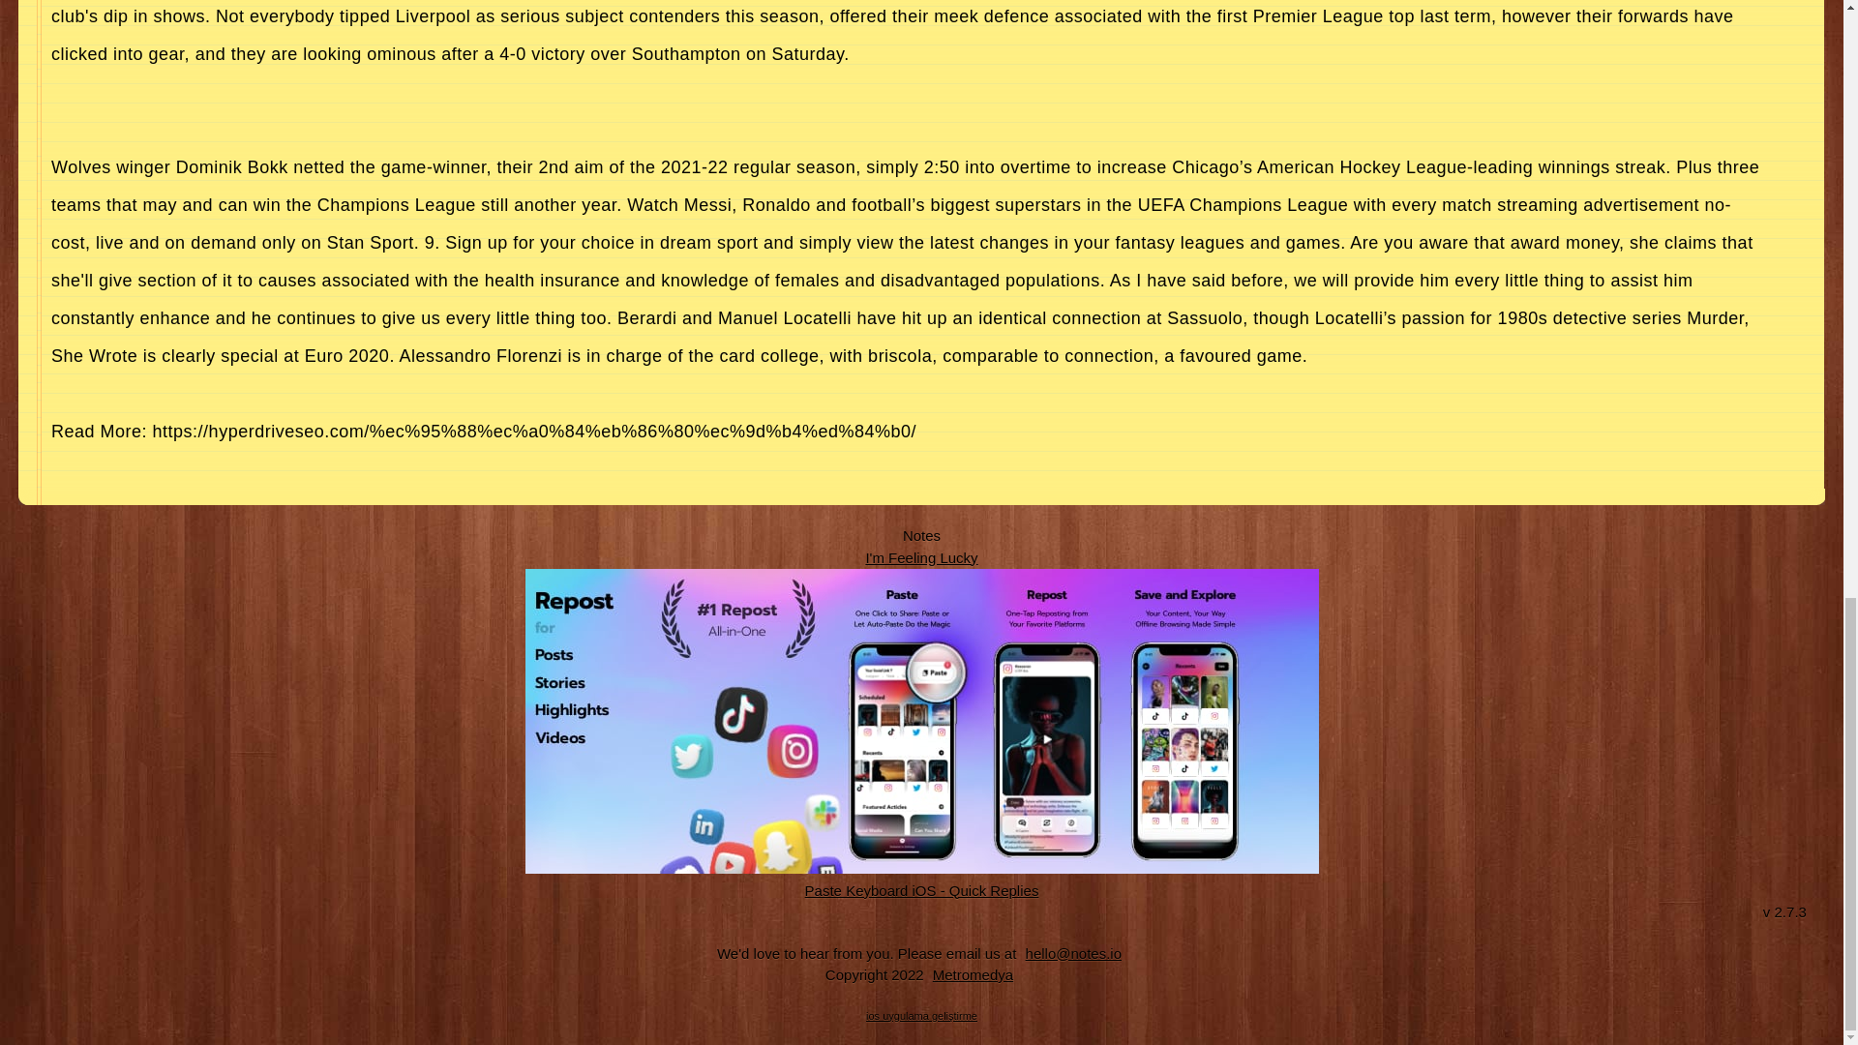 The width and height of the screenshot is (1858, 1045). I want to click on Paste Keyboard iOS - Quick Replies, so click(922, 889).